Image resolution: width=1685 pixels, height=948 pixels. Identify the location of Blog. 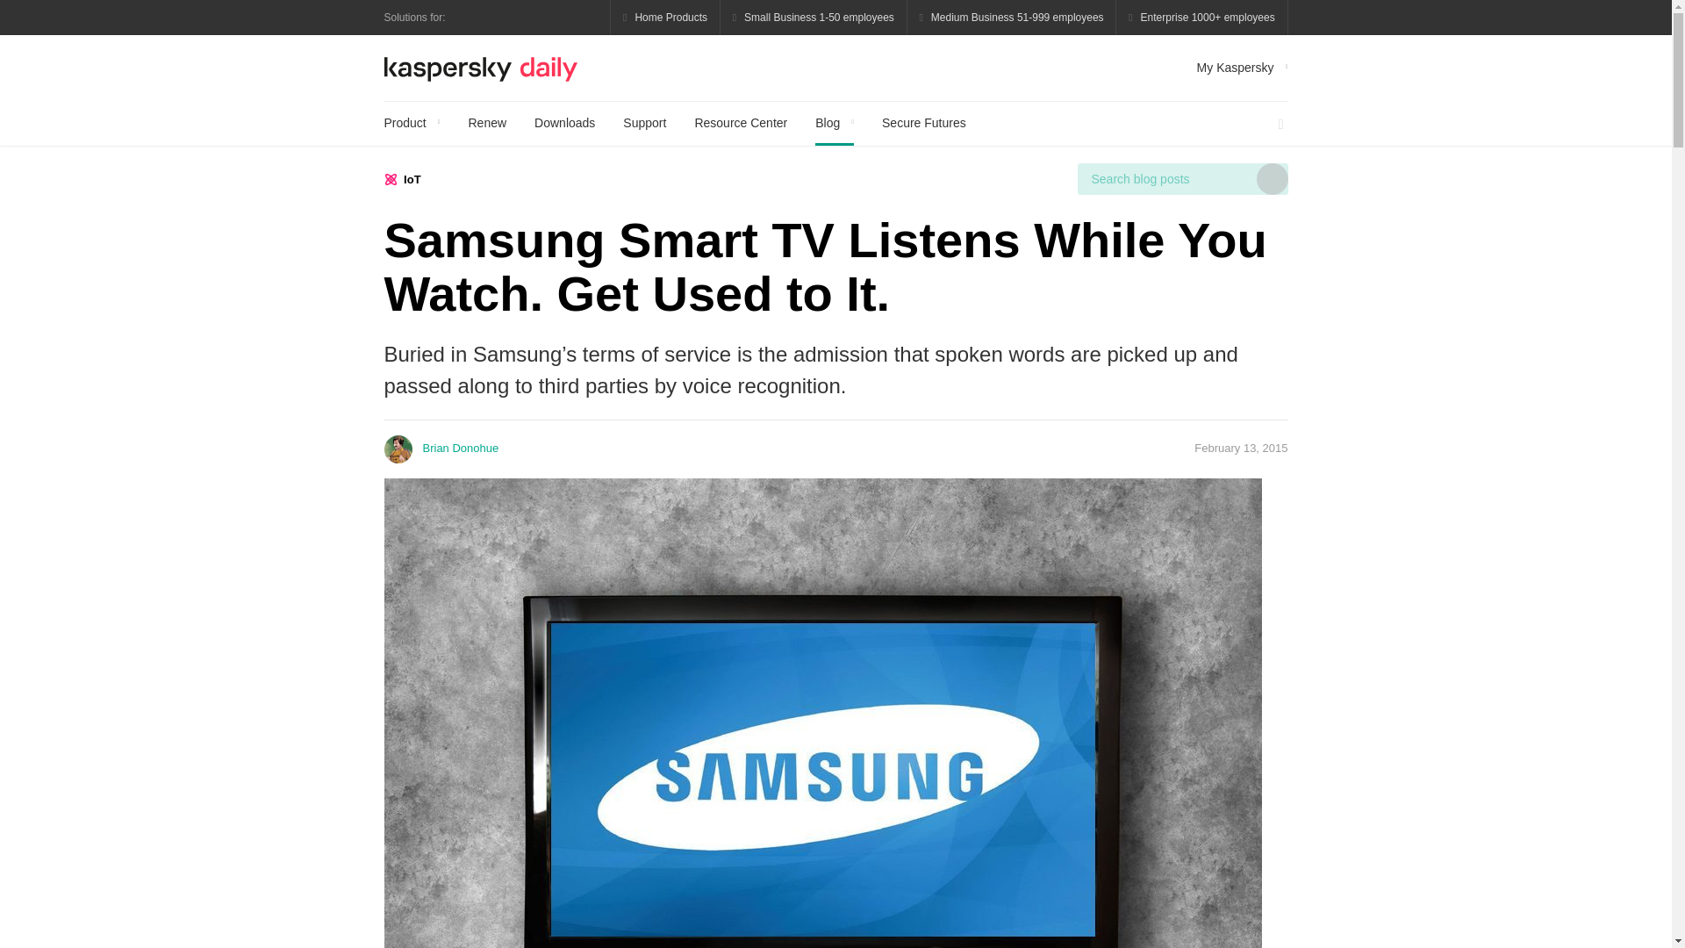
(835, 123).